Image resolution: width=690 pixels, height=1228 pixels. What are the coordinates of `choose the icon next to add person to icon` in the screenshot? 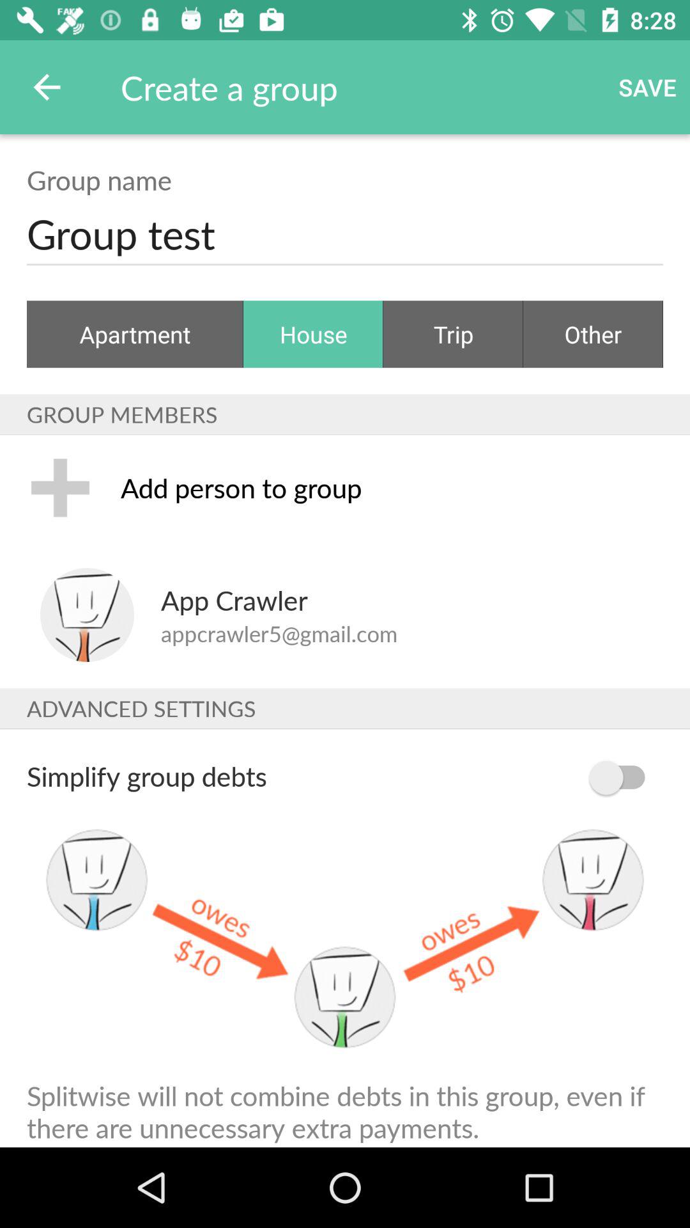 It's located at (60, 487).